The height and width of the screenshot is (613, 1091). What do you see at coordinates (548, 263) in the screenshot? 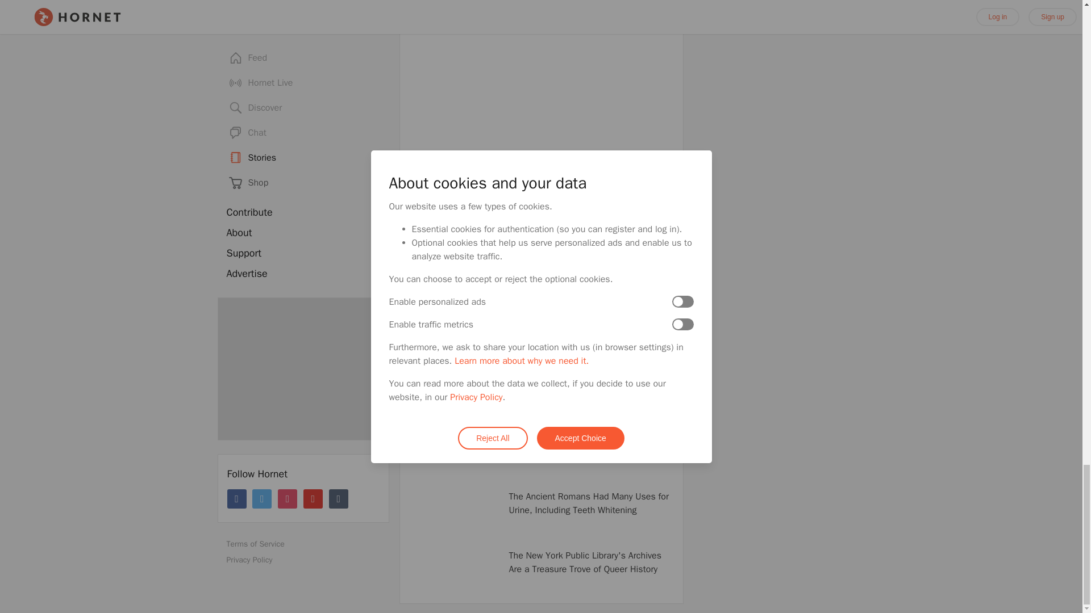
I see `here` at bounding box center [548, 263].